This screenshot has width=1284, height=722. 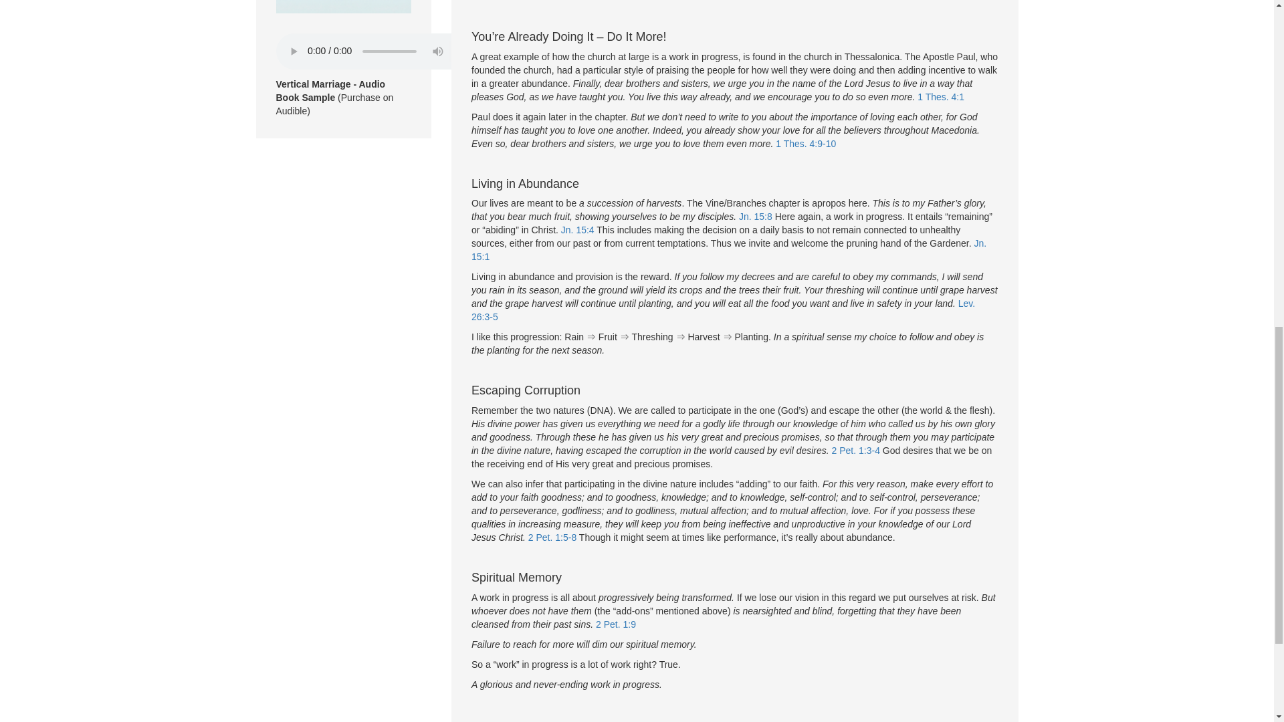 What do you see at coordinates (756, 217) in the screenshot?
I see `Jn. 15:8` at bounding box center [756, 217].